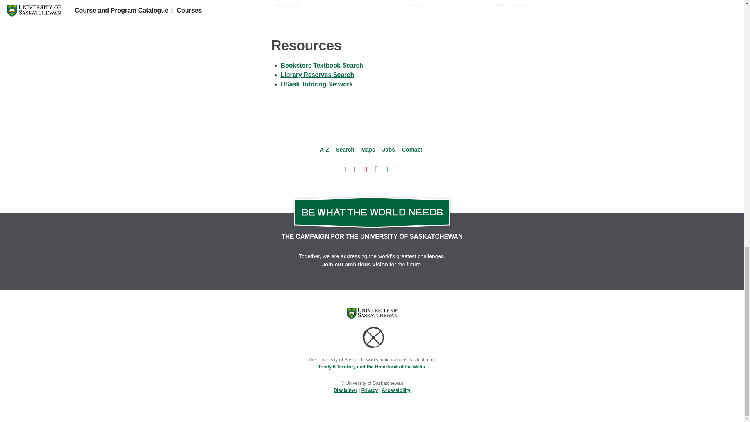 The height and width of the screenshot is (422, 750). What do you see at coordinates (388, 149) in the screenshot?
I see `Jobs` at bounding box center [388, 149].